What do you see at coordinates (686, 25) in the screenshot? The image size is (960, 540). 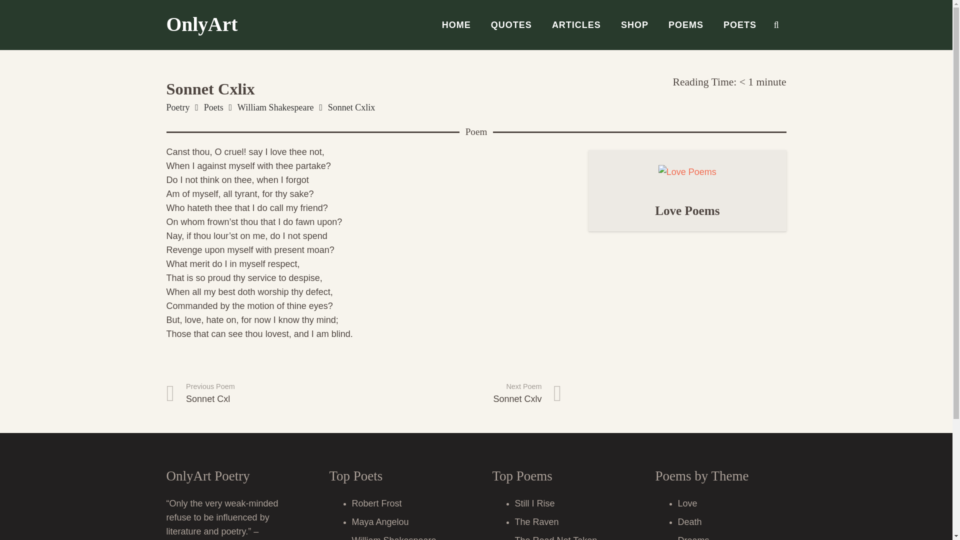 I see `POEMS` at bounding box center [686, 25].